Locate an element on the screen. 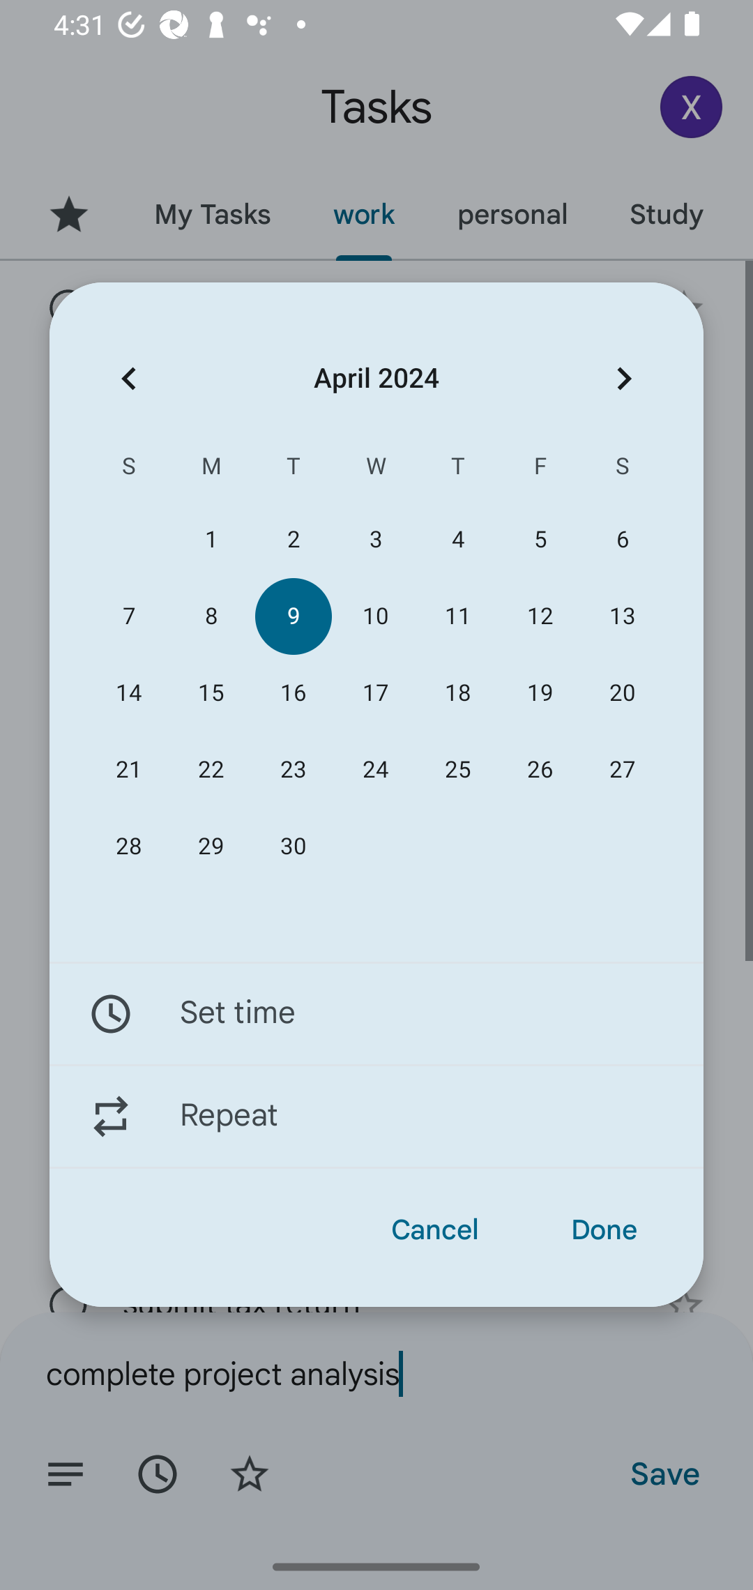  22 22 April 2024 is located at coordinates (211, 769).